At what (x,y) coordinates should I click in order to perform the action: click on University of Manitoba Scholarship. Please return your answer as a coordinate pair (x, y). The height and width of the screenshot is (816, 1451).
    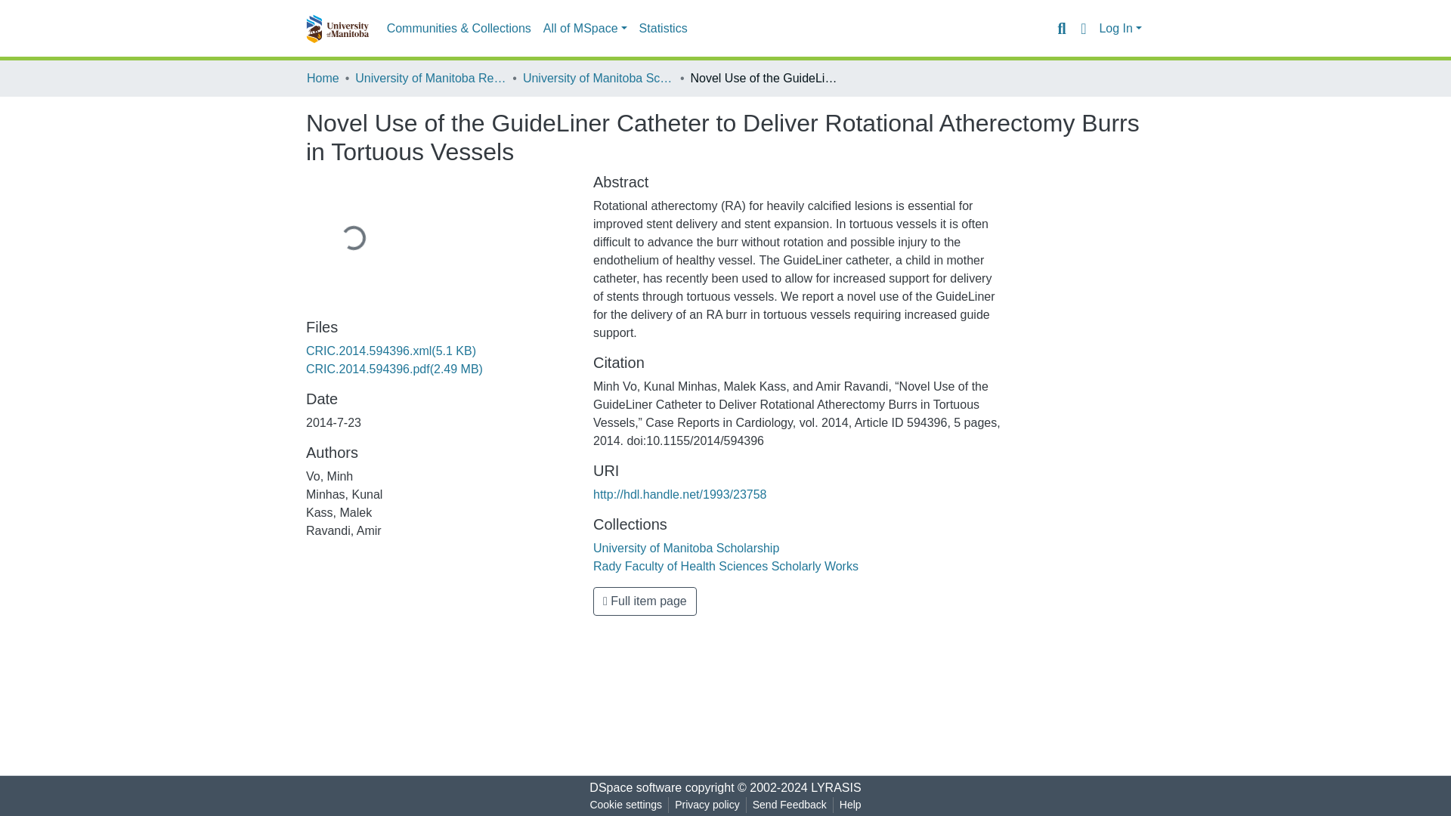
    Looking at the image, I should click on (686, 549).